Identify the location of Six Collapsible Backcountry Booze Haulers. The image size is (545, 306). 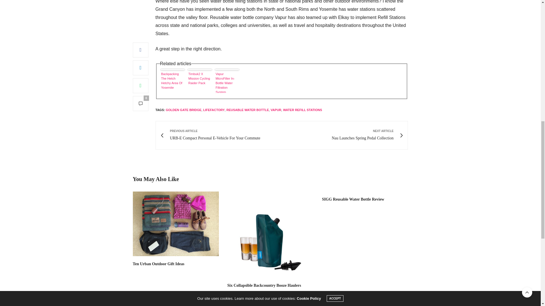
(264, 286).